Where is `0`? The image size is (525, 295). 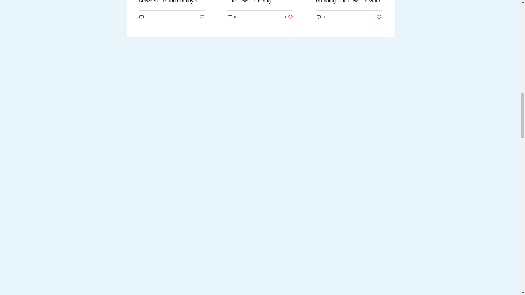 0 is located at coordinates (143, 17).